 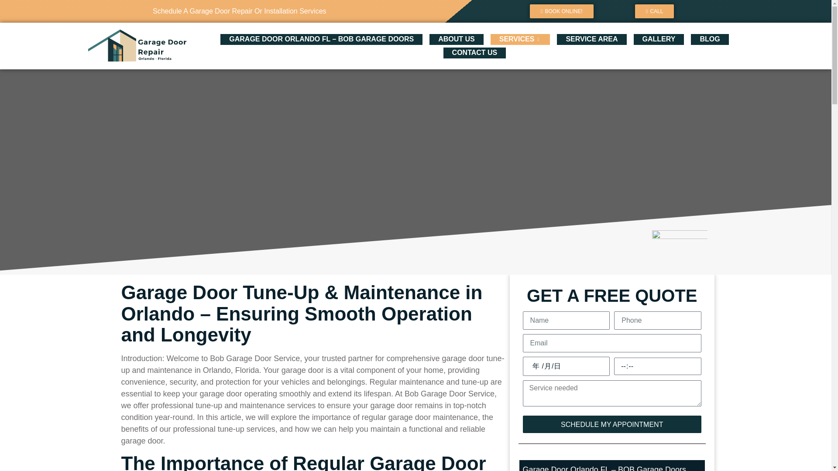 I want to click on BOOK ONLINE!, so click(x=561, y=11).